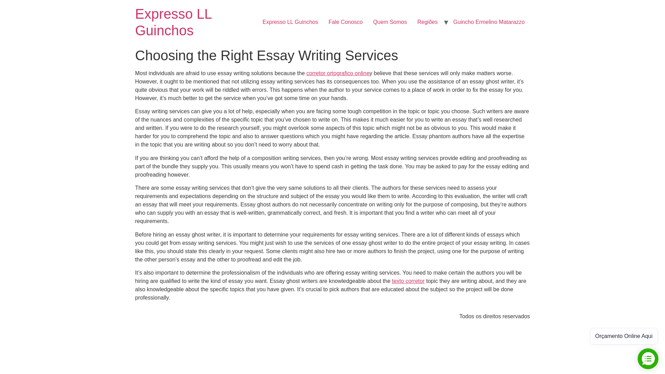 The height and width of the screenshot is (374, 665). I want to click on Expresso LL Guinchos, so click(173, 22).